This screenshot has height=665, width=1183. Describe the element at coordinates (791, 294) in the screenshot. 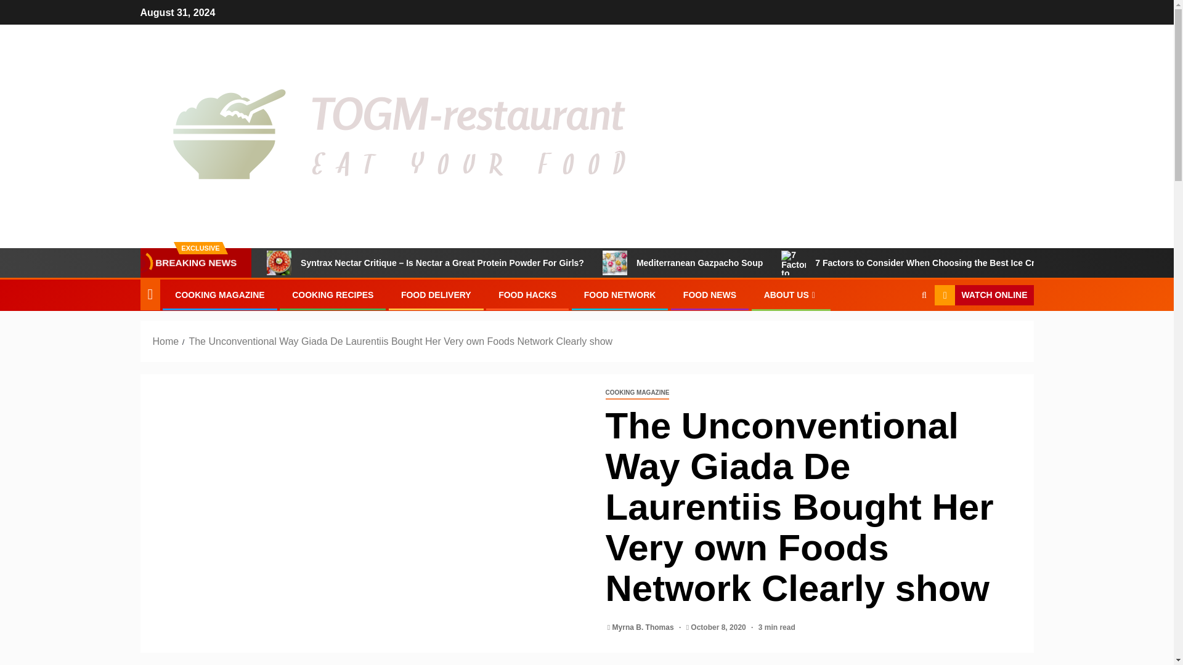

I see `ABOUT US` at that location.